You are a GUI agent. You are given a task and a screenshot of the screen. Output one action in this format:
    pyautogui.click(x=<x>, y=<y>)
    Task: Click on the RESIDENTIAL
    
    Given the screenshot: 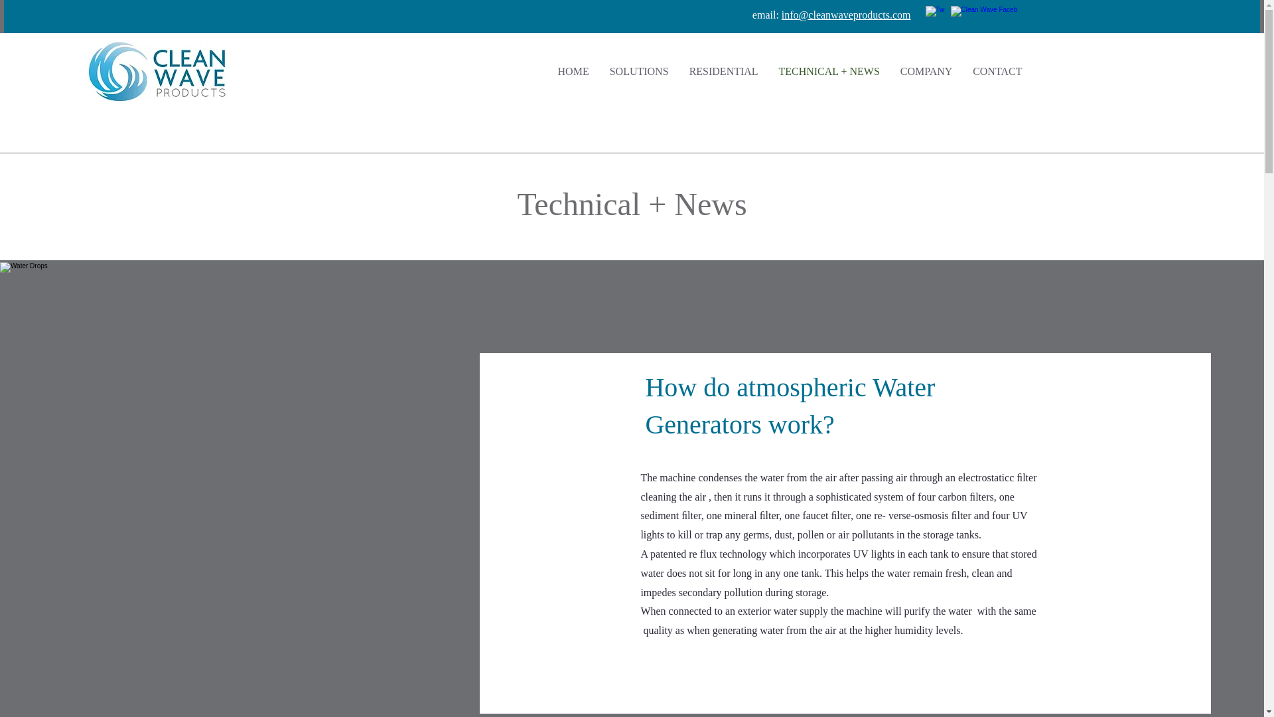 What is the action you would take?
    pyautogui.click(x=723, y=72)
    